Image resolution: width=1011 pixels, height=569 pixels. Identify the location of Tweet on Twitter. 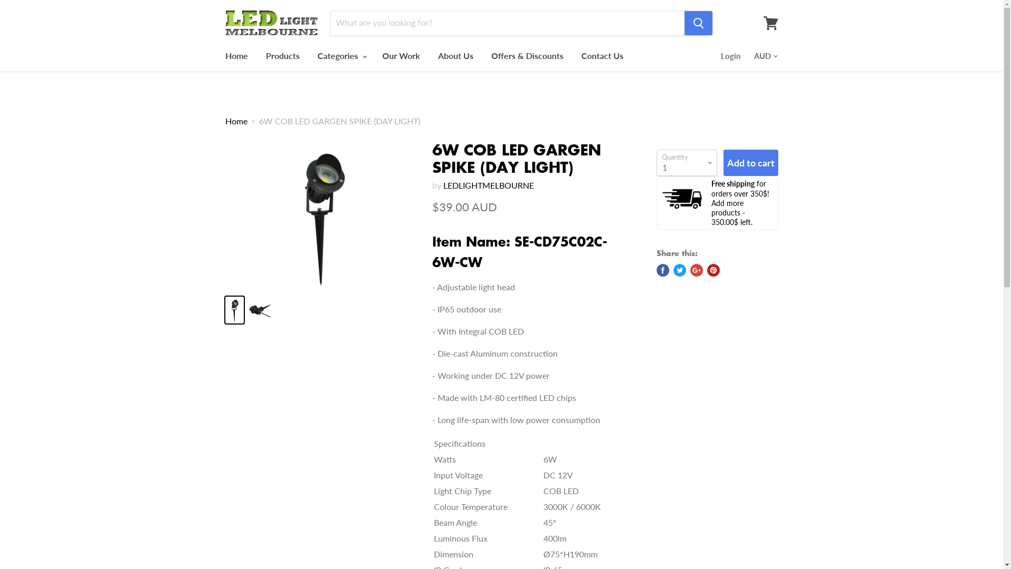
(679, 270).